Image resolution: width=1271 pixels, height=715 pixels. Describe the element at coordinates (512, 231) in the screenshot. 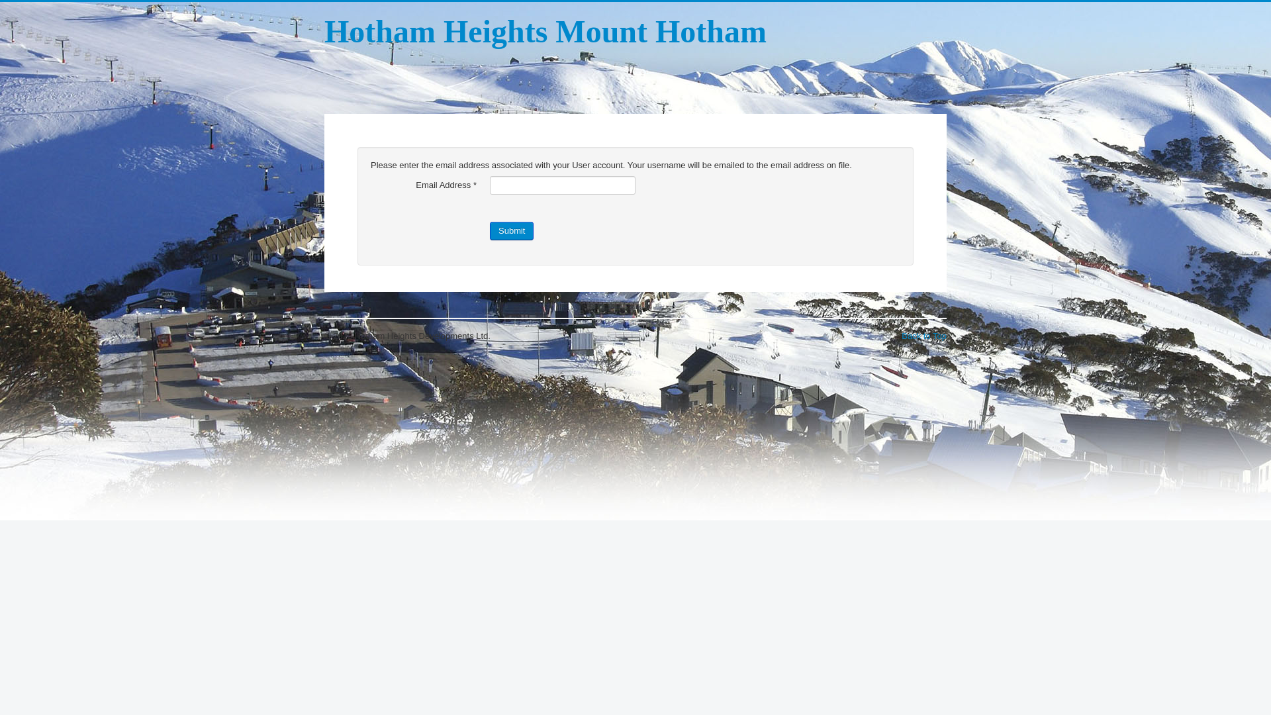

I see `Submit` at that location.